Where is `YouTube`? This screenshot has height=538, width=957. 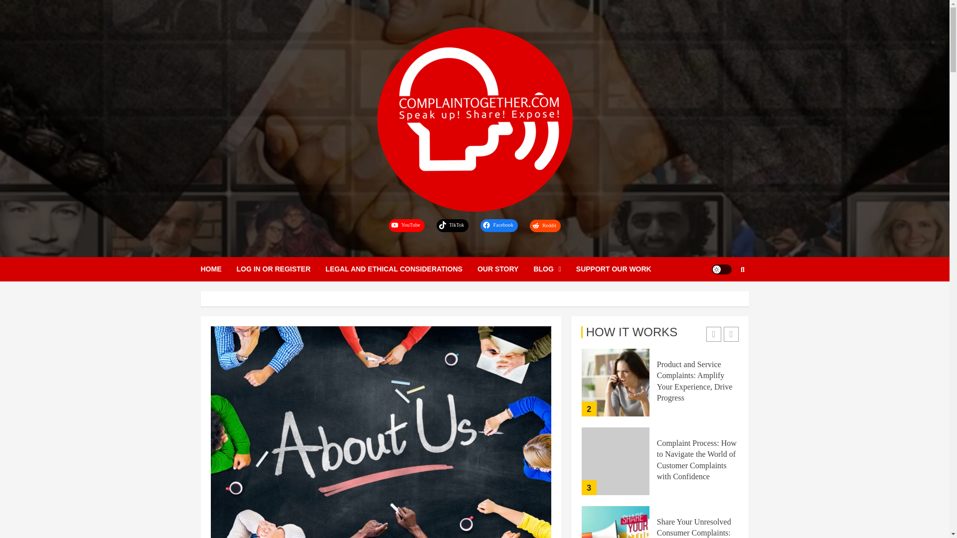
YouTube is located at coordinates (407, 225).